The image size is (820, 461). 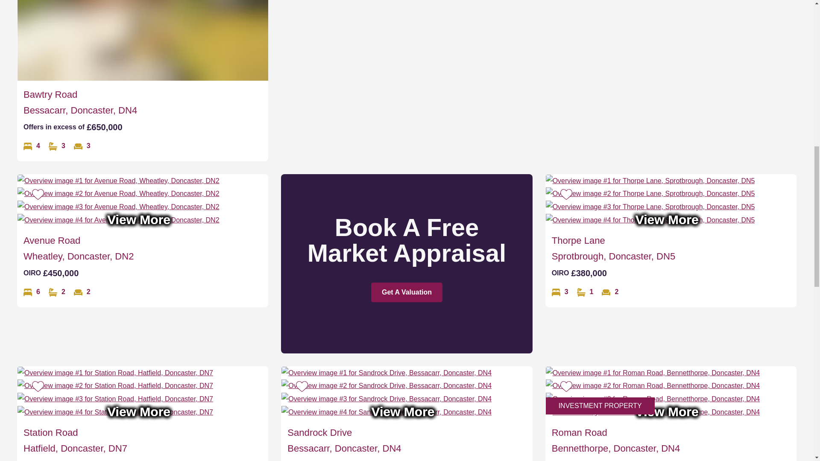 I want to click on Bedrooms, so click(x=560, y=292).